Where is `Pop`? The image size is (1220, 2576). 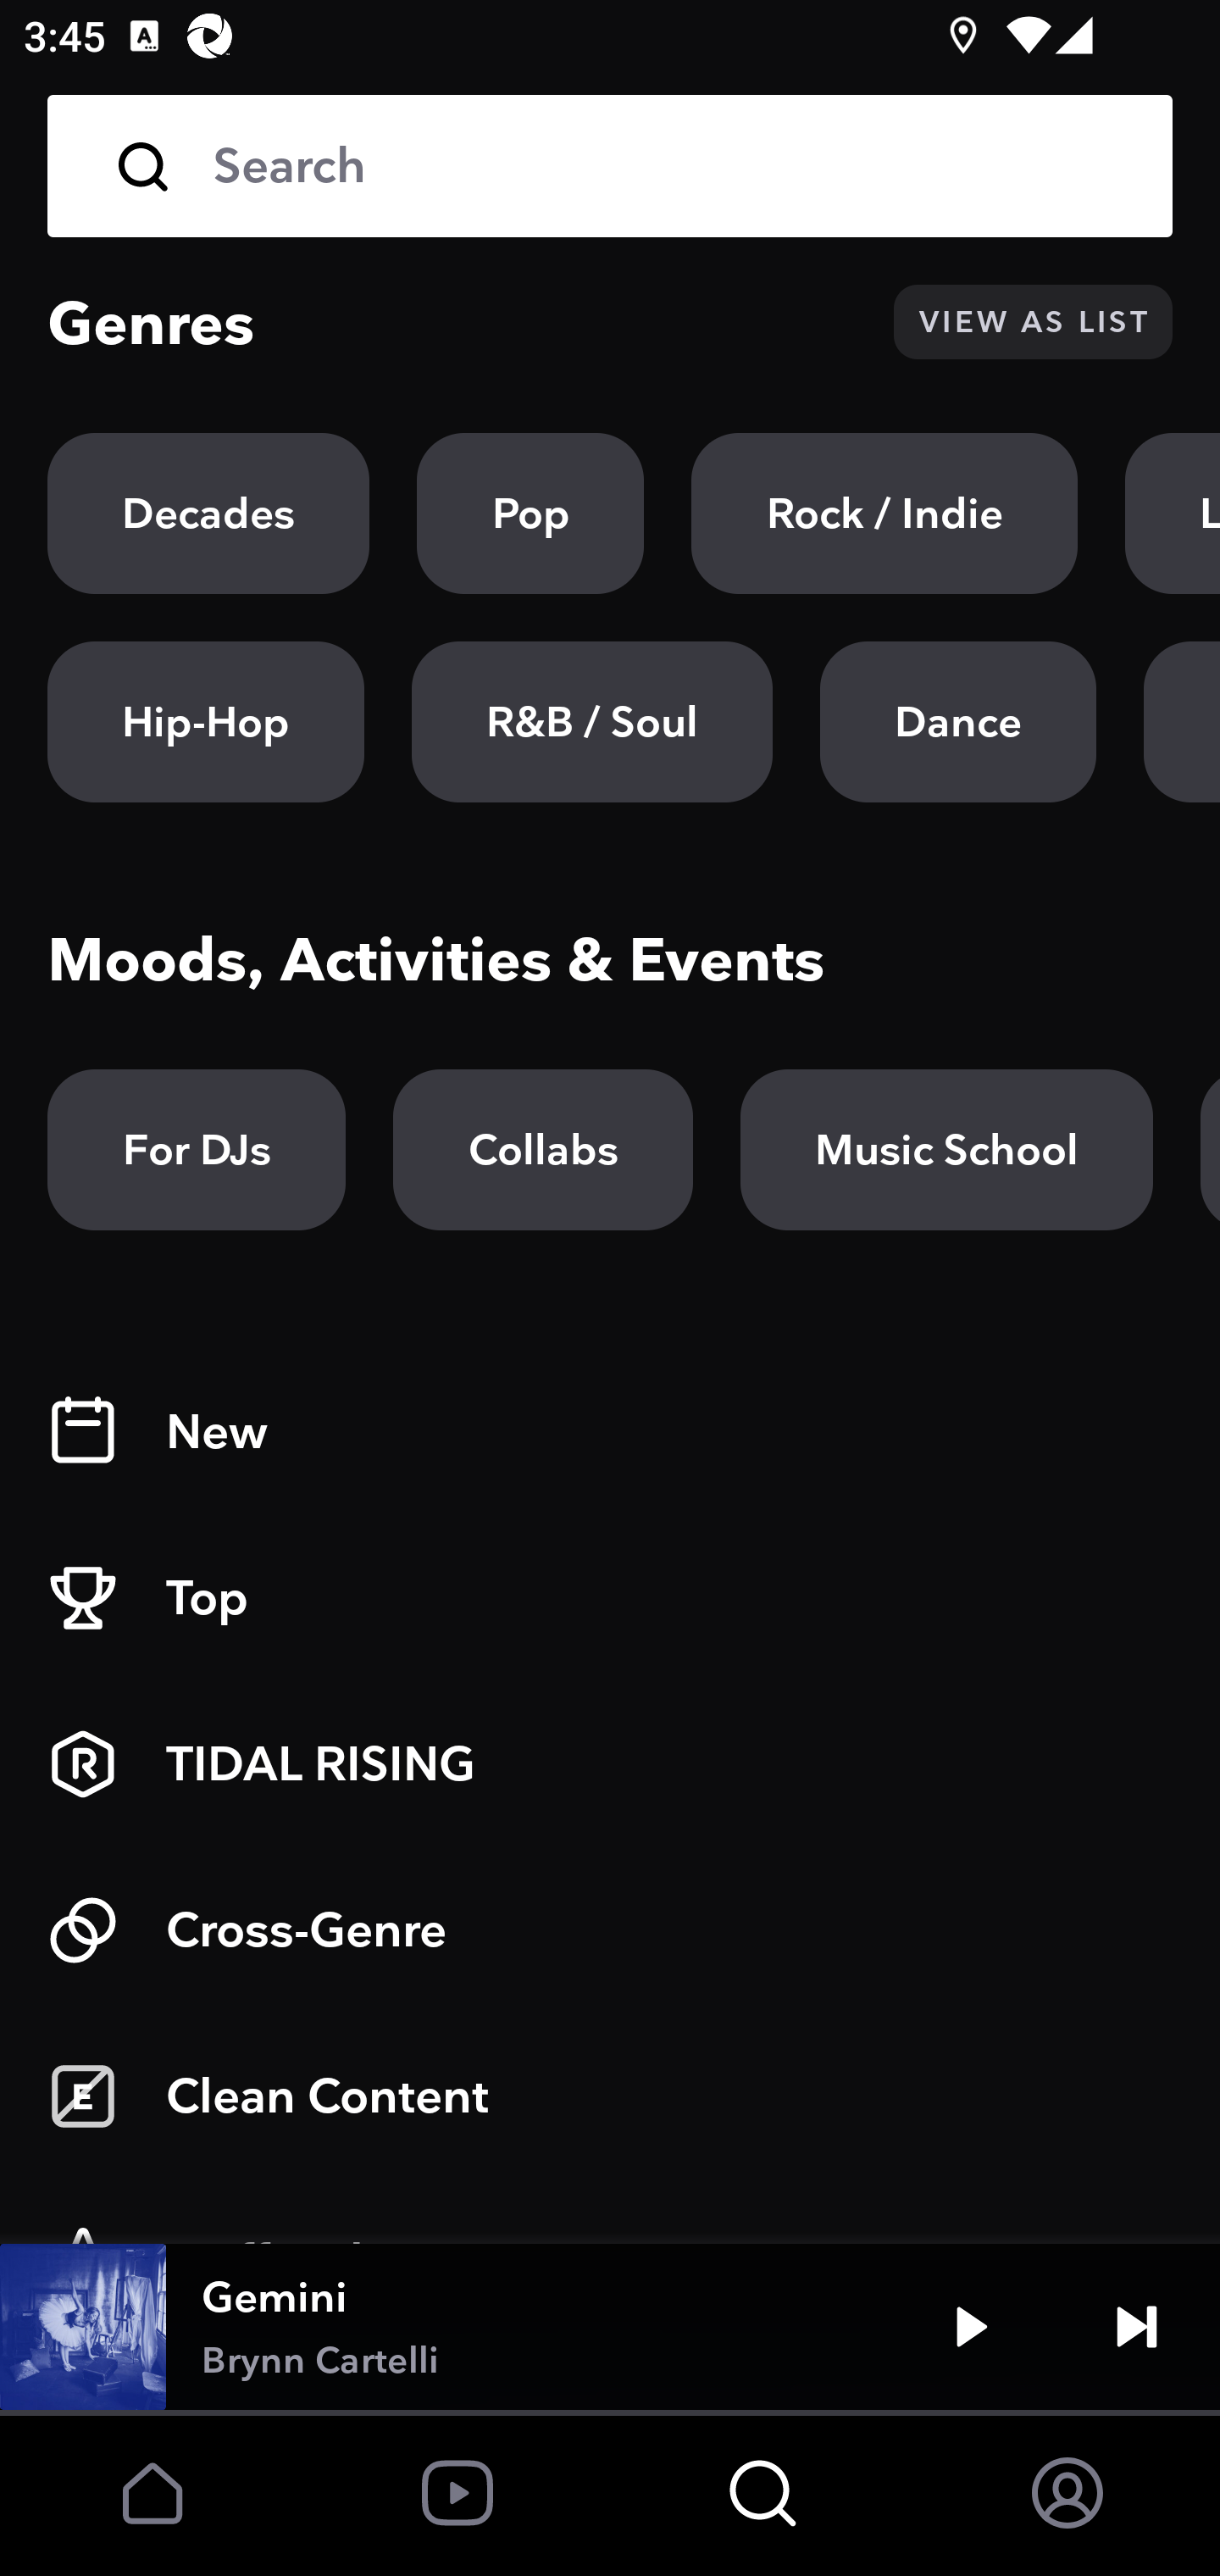
Pop is located at coordinates (530, 514).